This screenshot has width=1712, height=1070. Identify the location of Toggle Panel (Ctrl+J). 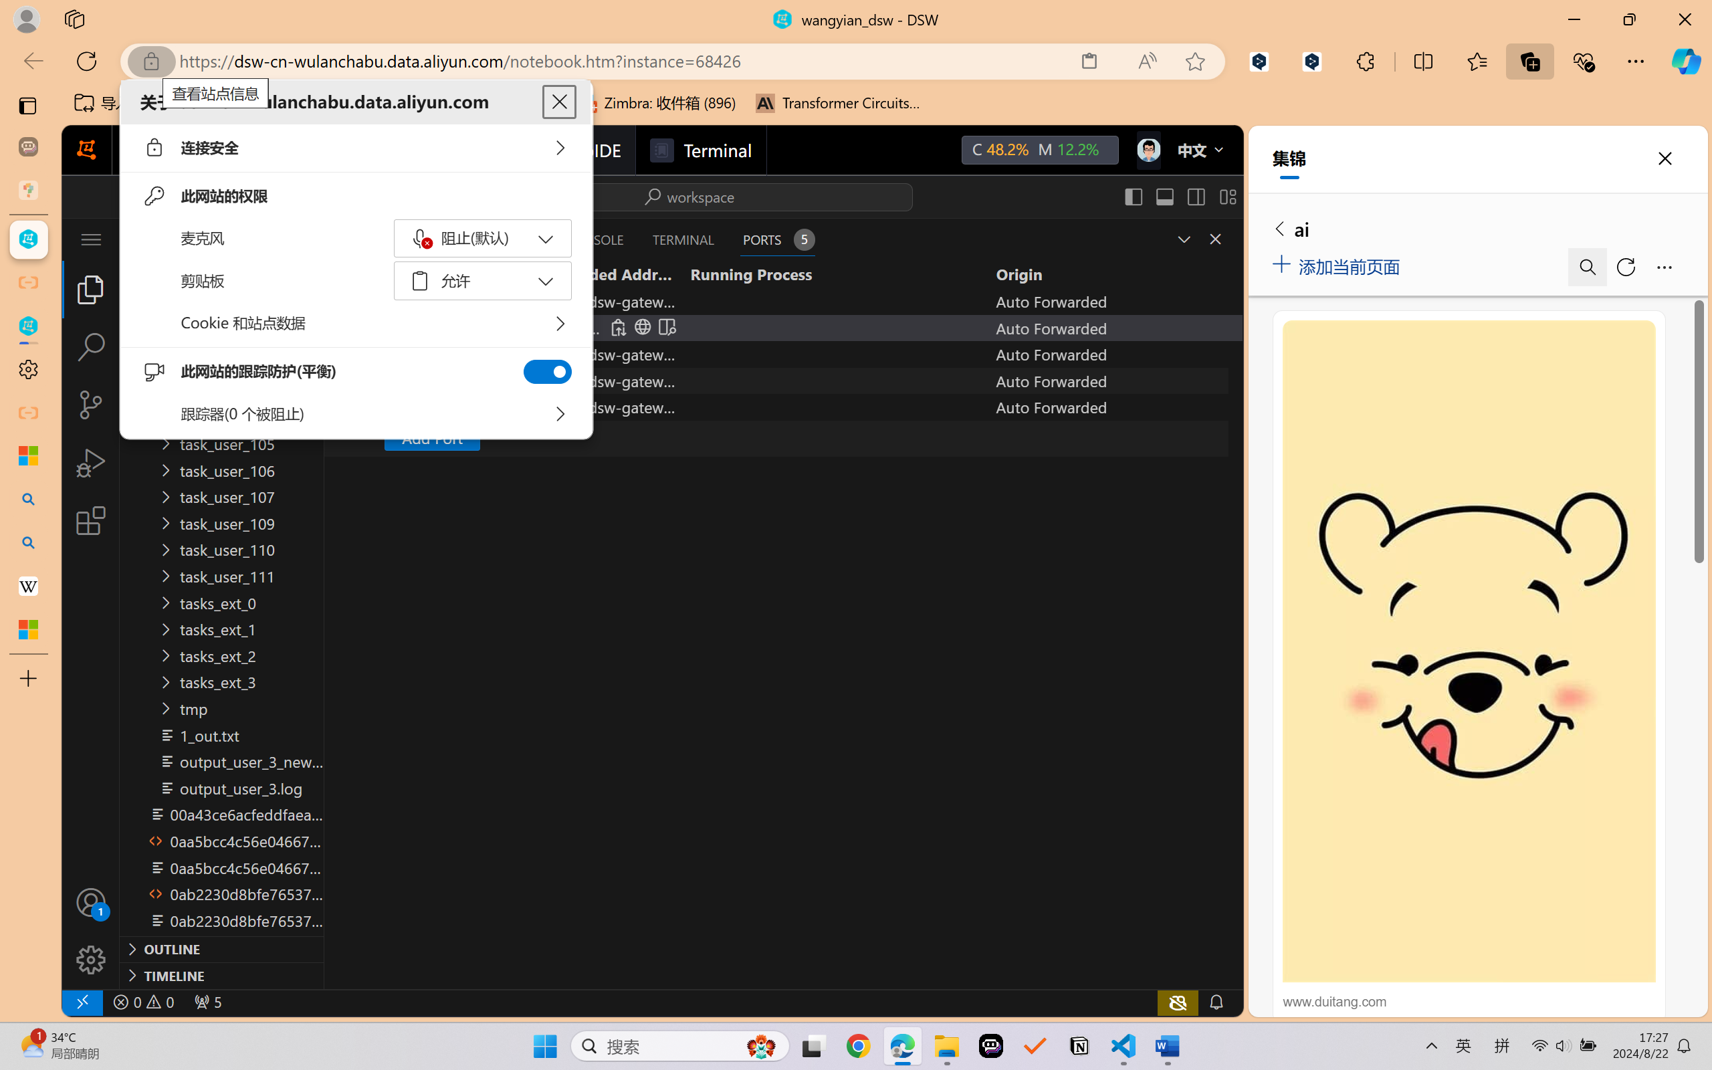
(1164, 197).